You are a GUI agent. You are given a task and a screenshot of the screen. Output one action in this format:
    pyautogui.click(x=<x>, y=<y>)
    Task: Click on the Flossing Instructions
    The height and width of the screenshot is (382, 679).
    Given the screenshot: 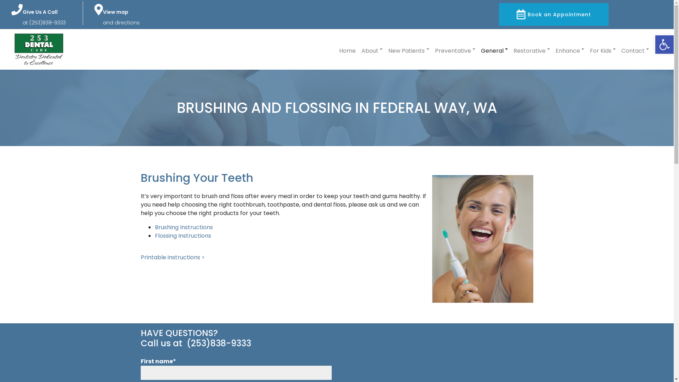 What is the action you would take?
    pyautogui.click(x=183, y=236)
    